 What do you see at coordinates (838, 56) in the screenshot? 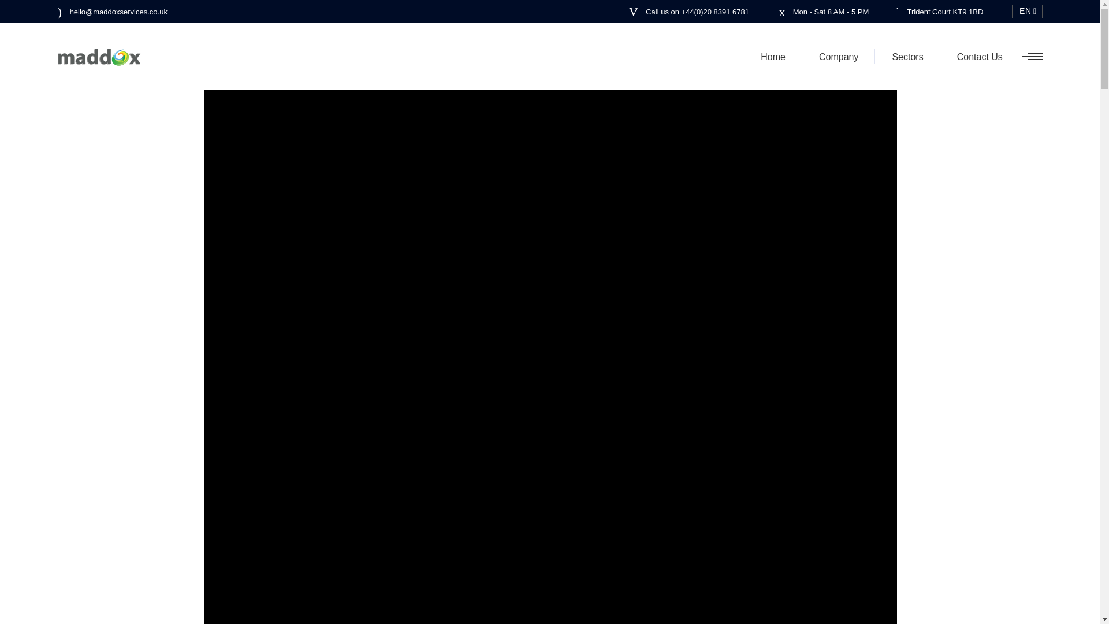
I see `Company` at bounding box center [838, 56].